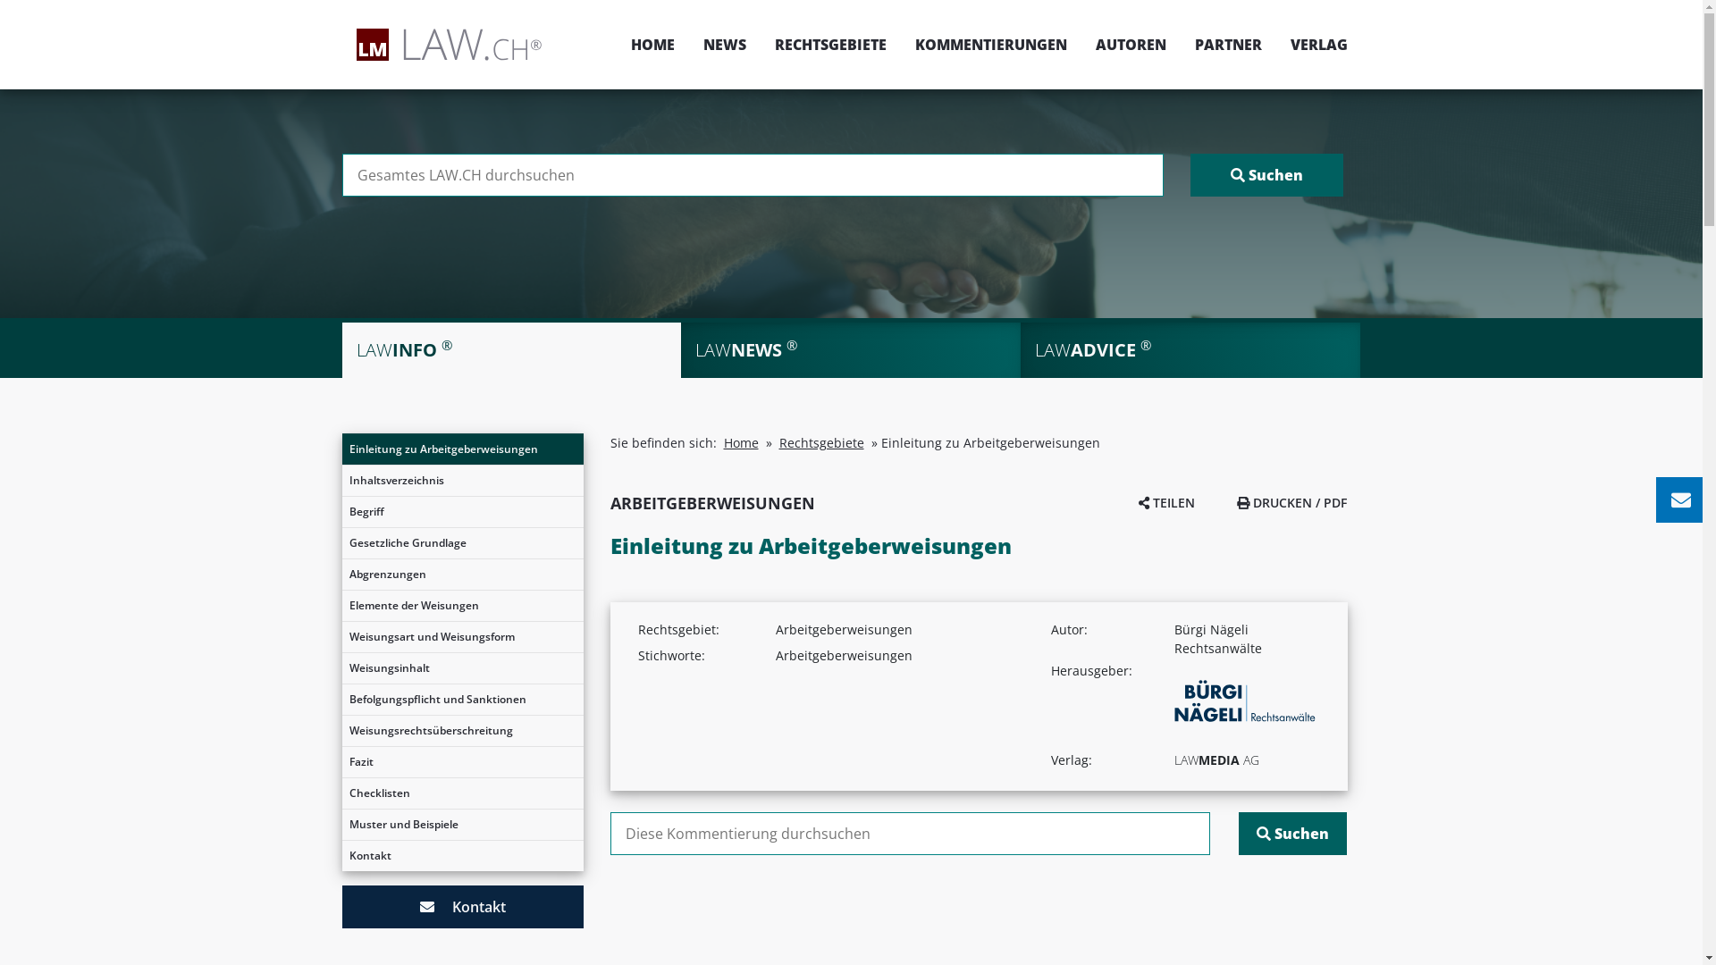  What do you see at coordinates (462, 637) in the screenshot?
I see `Weisungsart und Weisungsform` at bounding box center [462, 637].